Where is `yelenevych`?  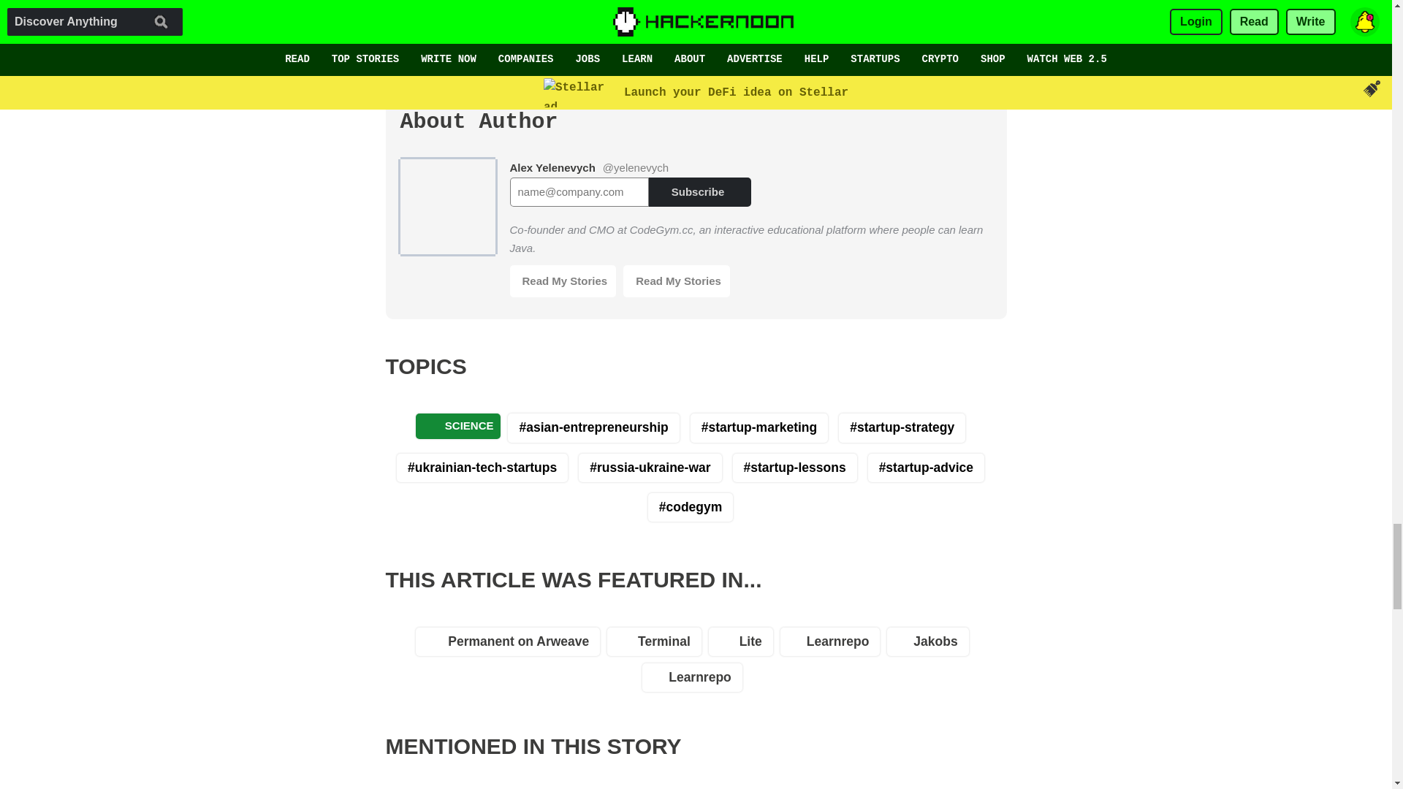
yelenevych is located at coordinates (459, 788).